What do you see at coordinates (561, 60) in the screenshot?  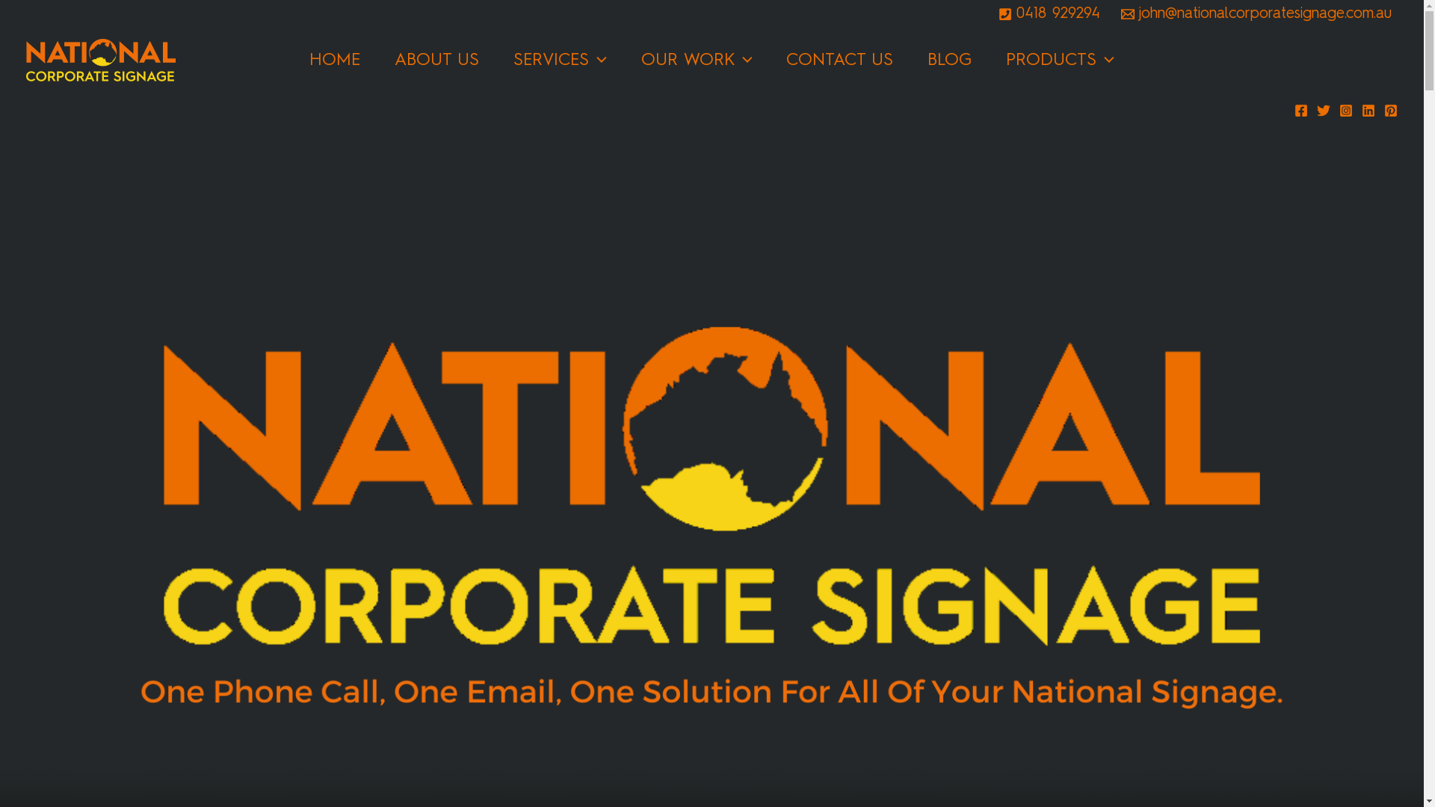 I see `SERVICES` at bounding box center [561, 60].